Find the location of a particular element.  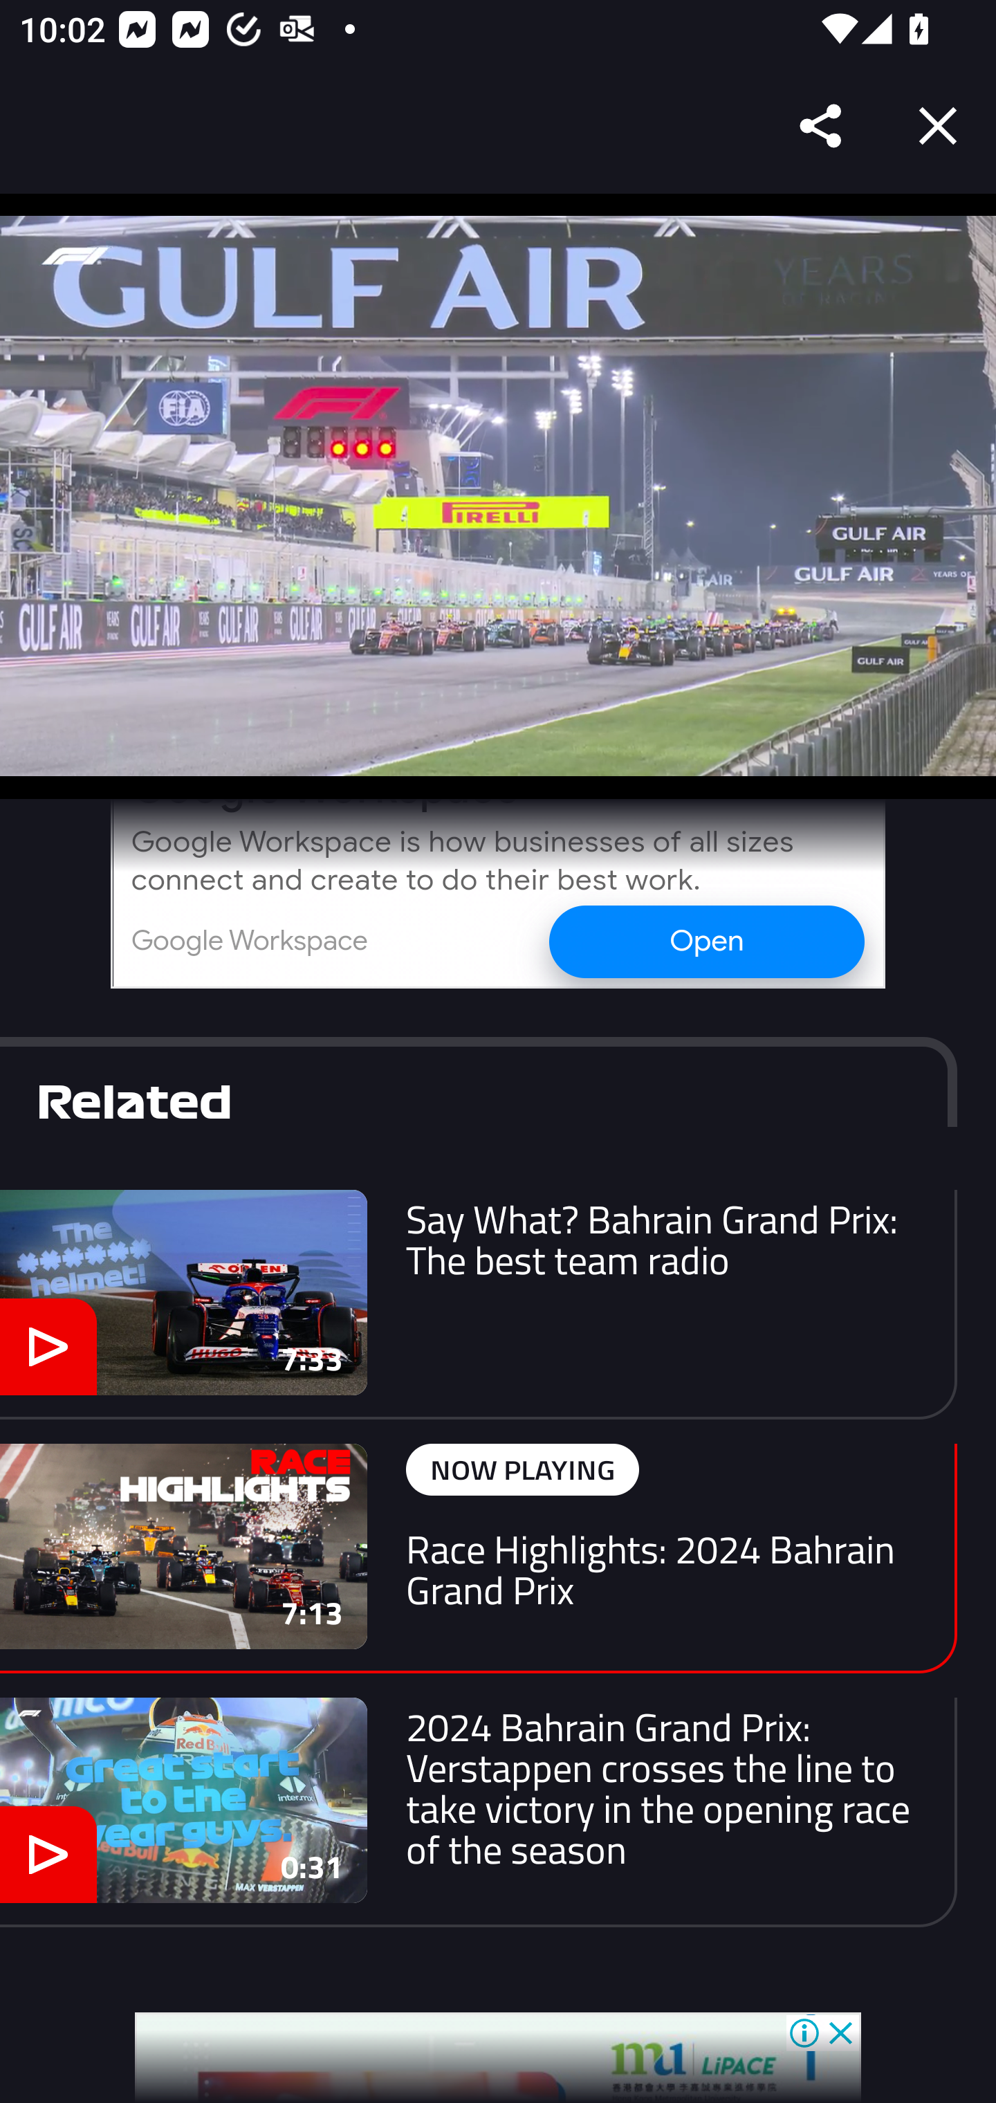

Share is located at coordinates (822, 126).